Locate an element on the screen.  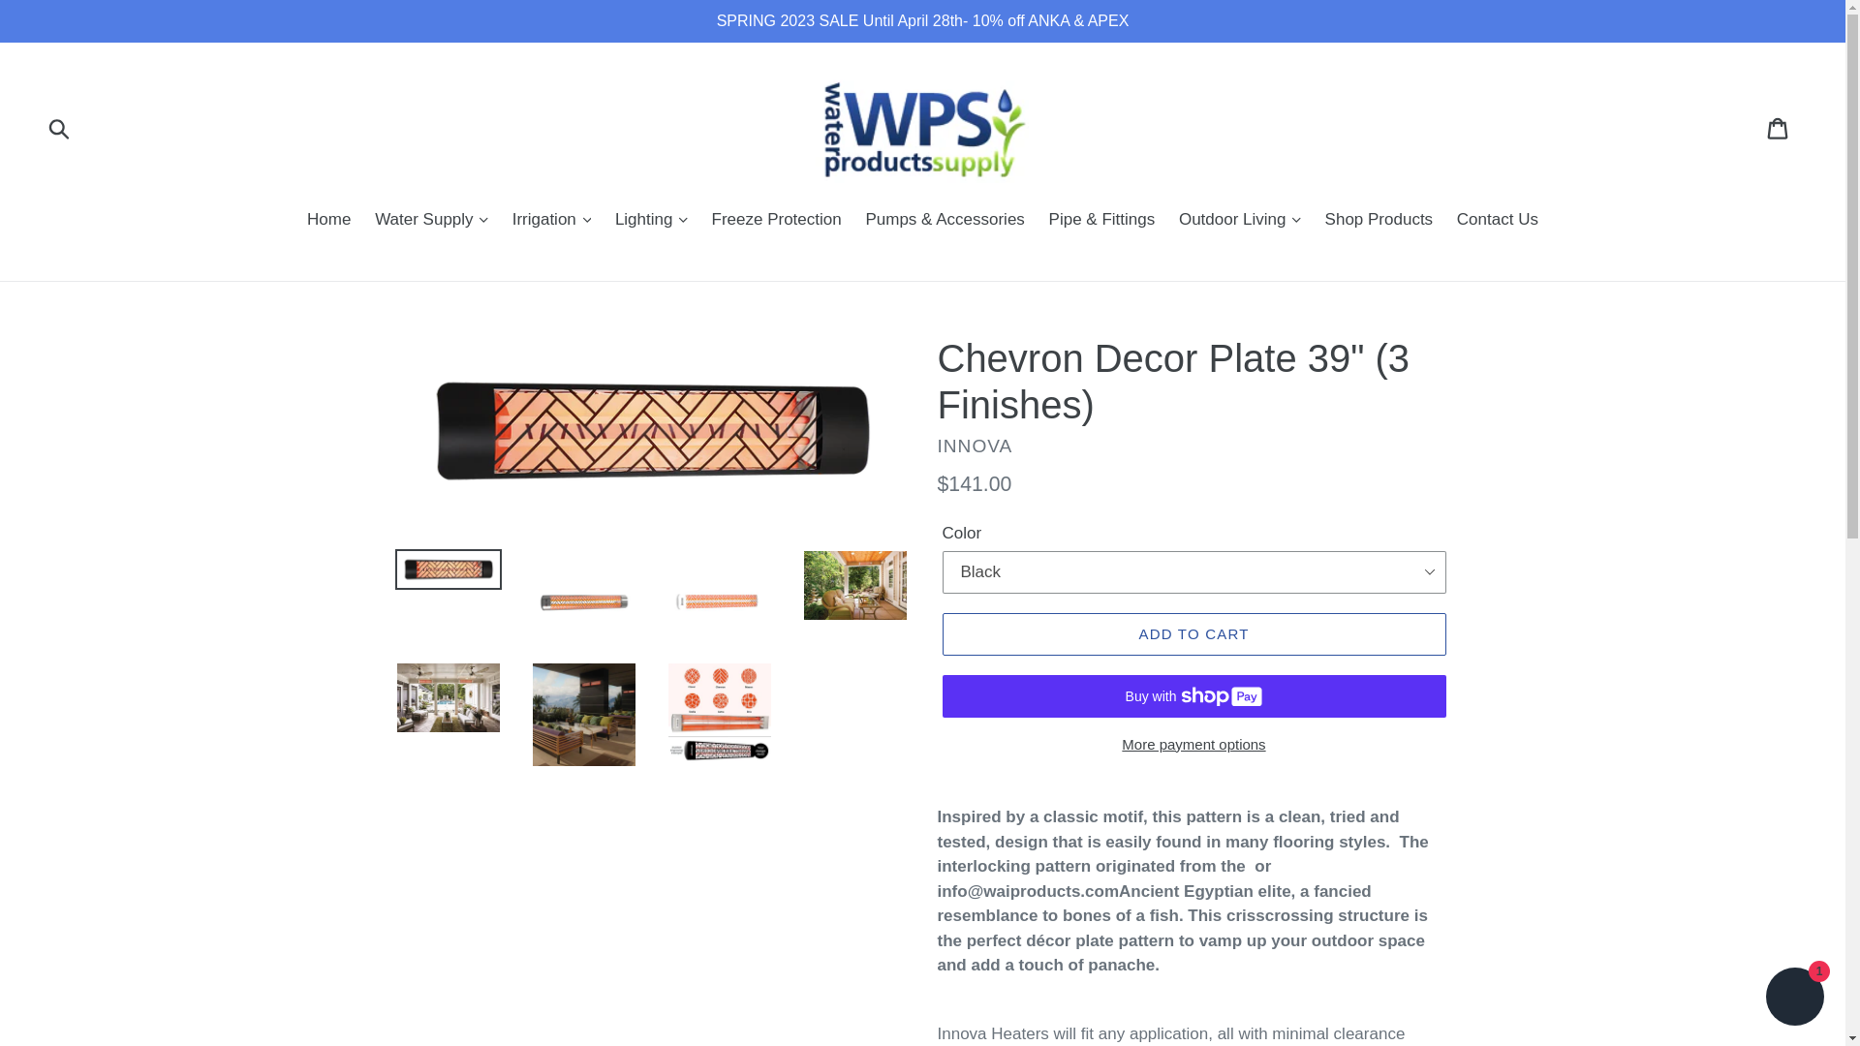
Shopify online store chat is located at coordinates (1794, 999).